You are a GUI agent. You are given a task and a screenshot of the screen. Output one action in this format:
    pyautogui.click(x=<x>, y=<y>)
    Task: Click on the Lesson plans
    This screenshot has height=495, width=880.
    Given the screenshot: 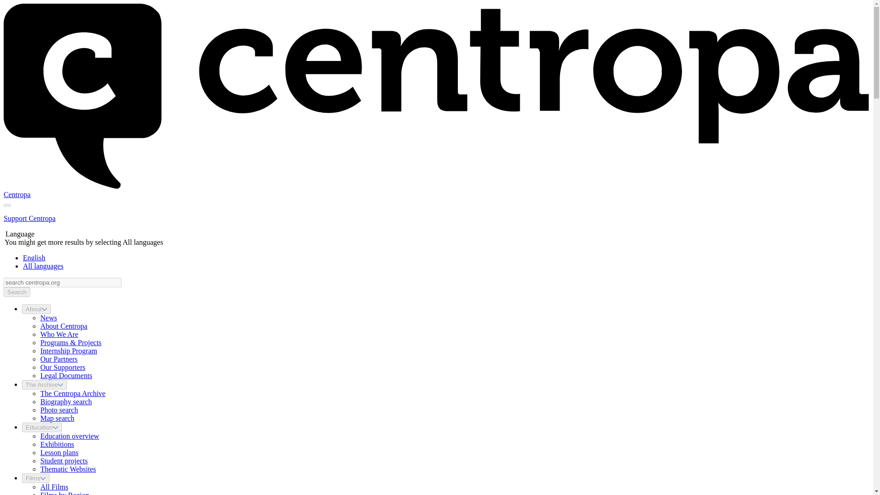 What is the action you would take?
    pyautogui.click(x=59, y=452)
    